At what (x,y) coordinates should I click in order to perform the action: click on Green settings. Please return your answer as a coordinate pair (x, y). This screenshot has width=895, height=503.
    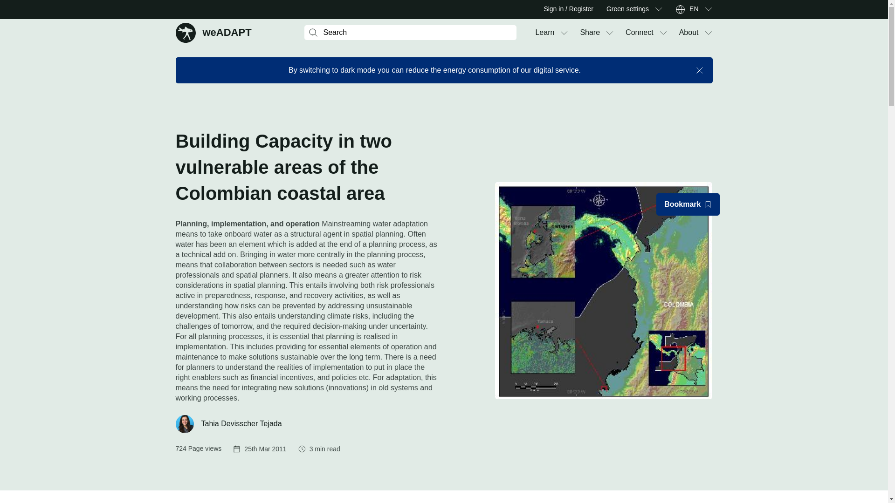
    Looking at the image, I should click on (544, 33).